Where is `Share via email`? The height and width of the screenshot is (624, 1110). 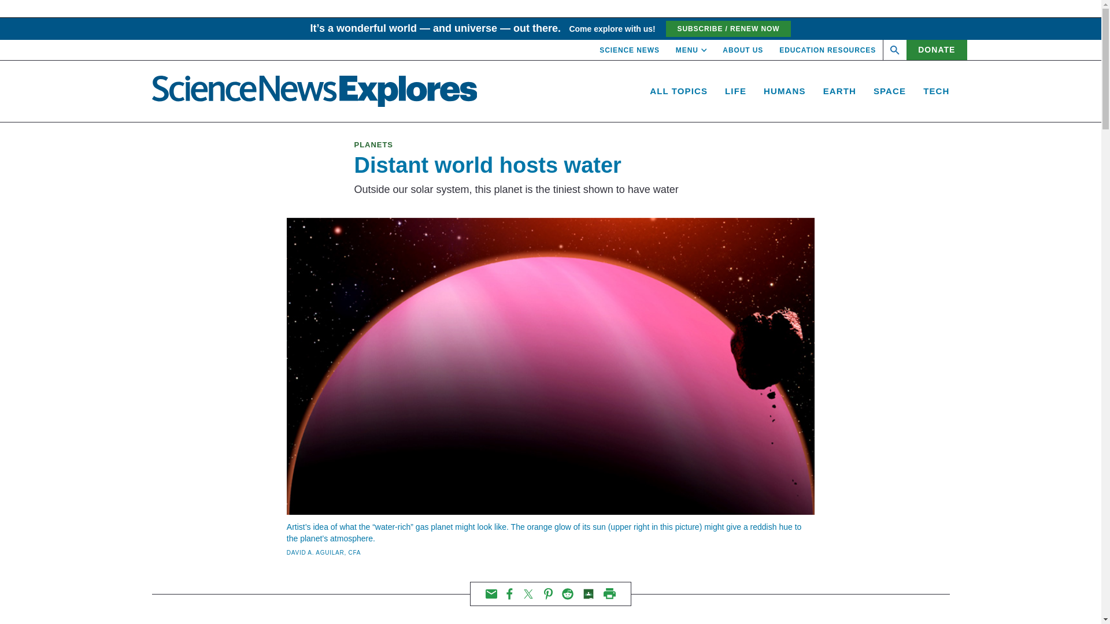
Share via email is located at coordinates (491, 593).